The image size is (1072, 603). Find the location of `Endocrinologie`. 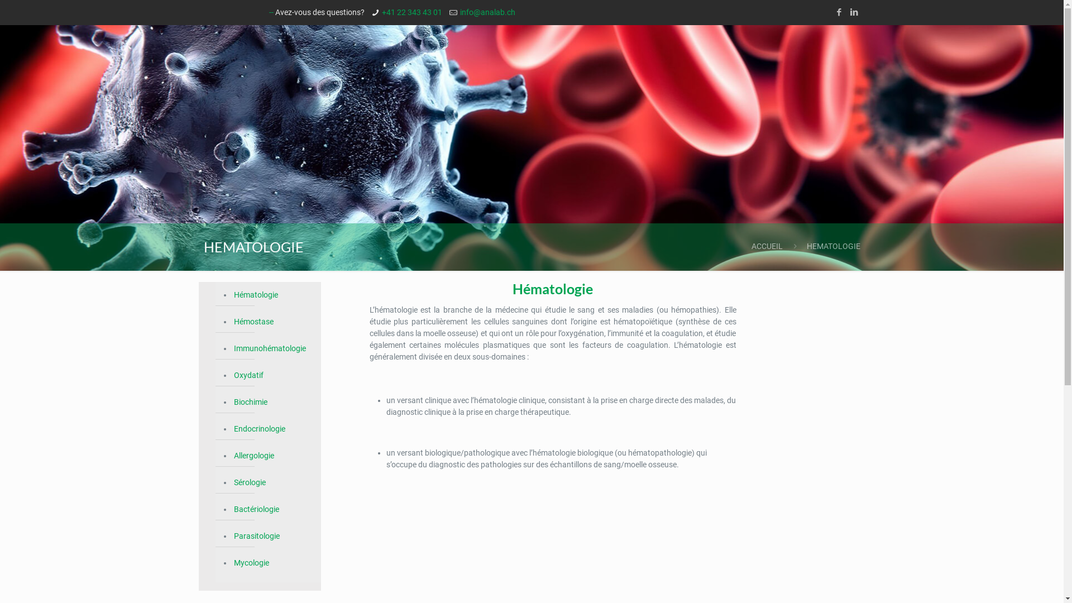

Endocrinologie is located at coordinates (274, 429).